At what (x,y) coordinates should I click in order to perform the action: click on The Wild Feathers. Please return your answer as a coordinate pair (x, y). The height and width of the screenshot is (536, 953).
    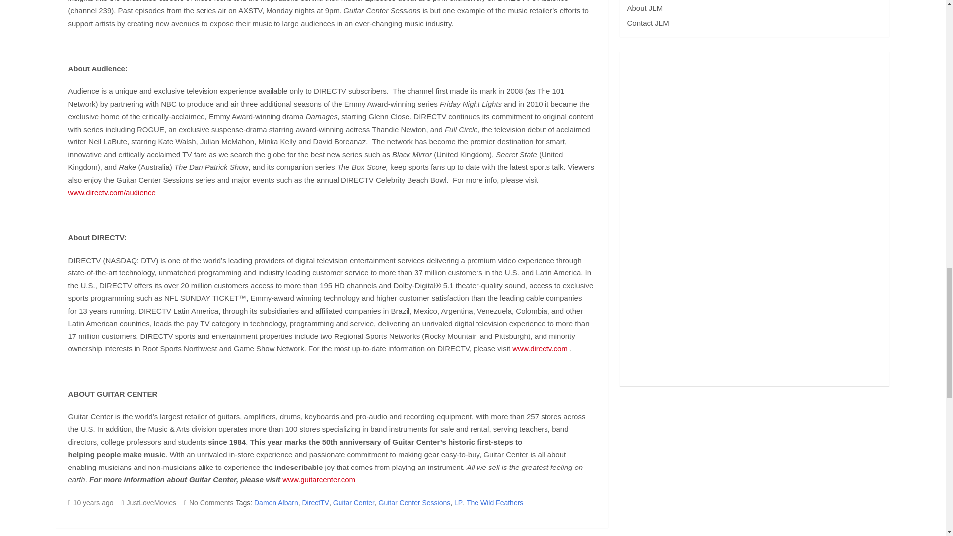
    Looking at the image, I should click on (495, 503).